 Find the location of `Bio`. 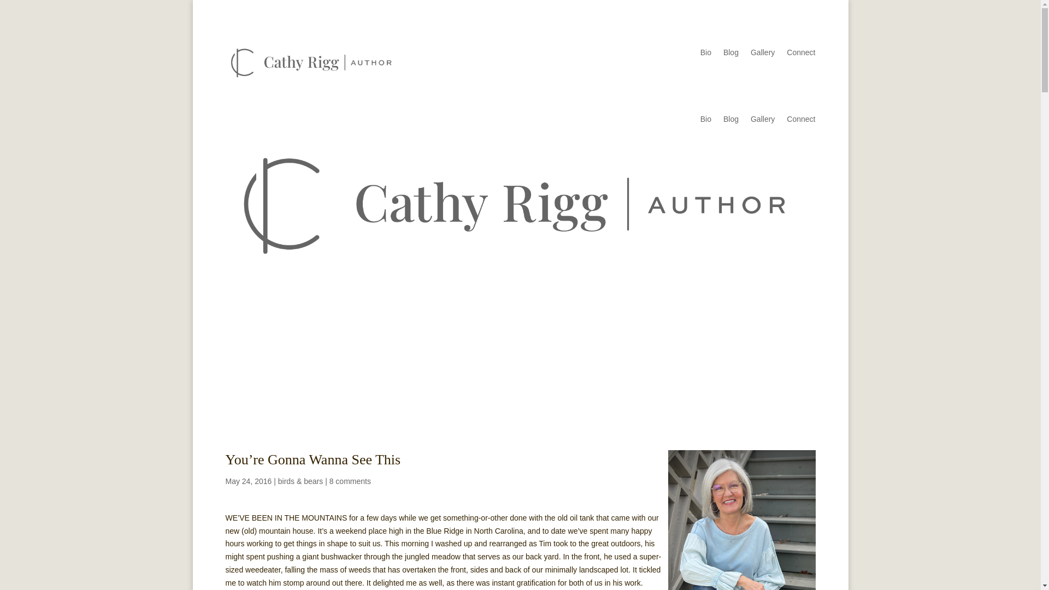

Bio is located at coordinates (706, 55).